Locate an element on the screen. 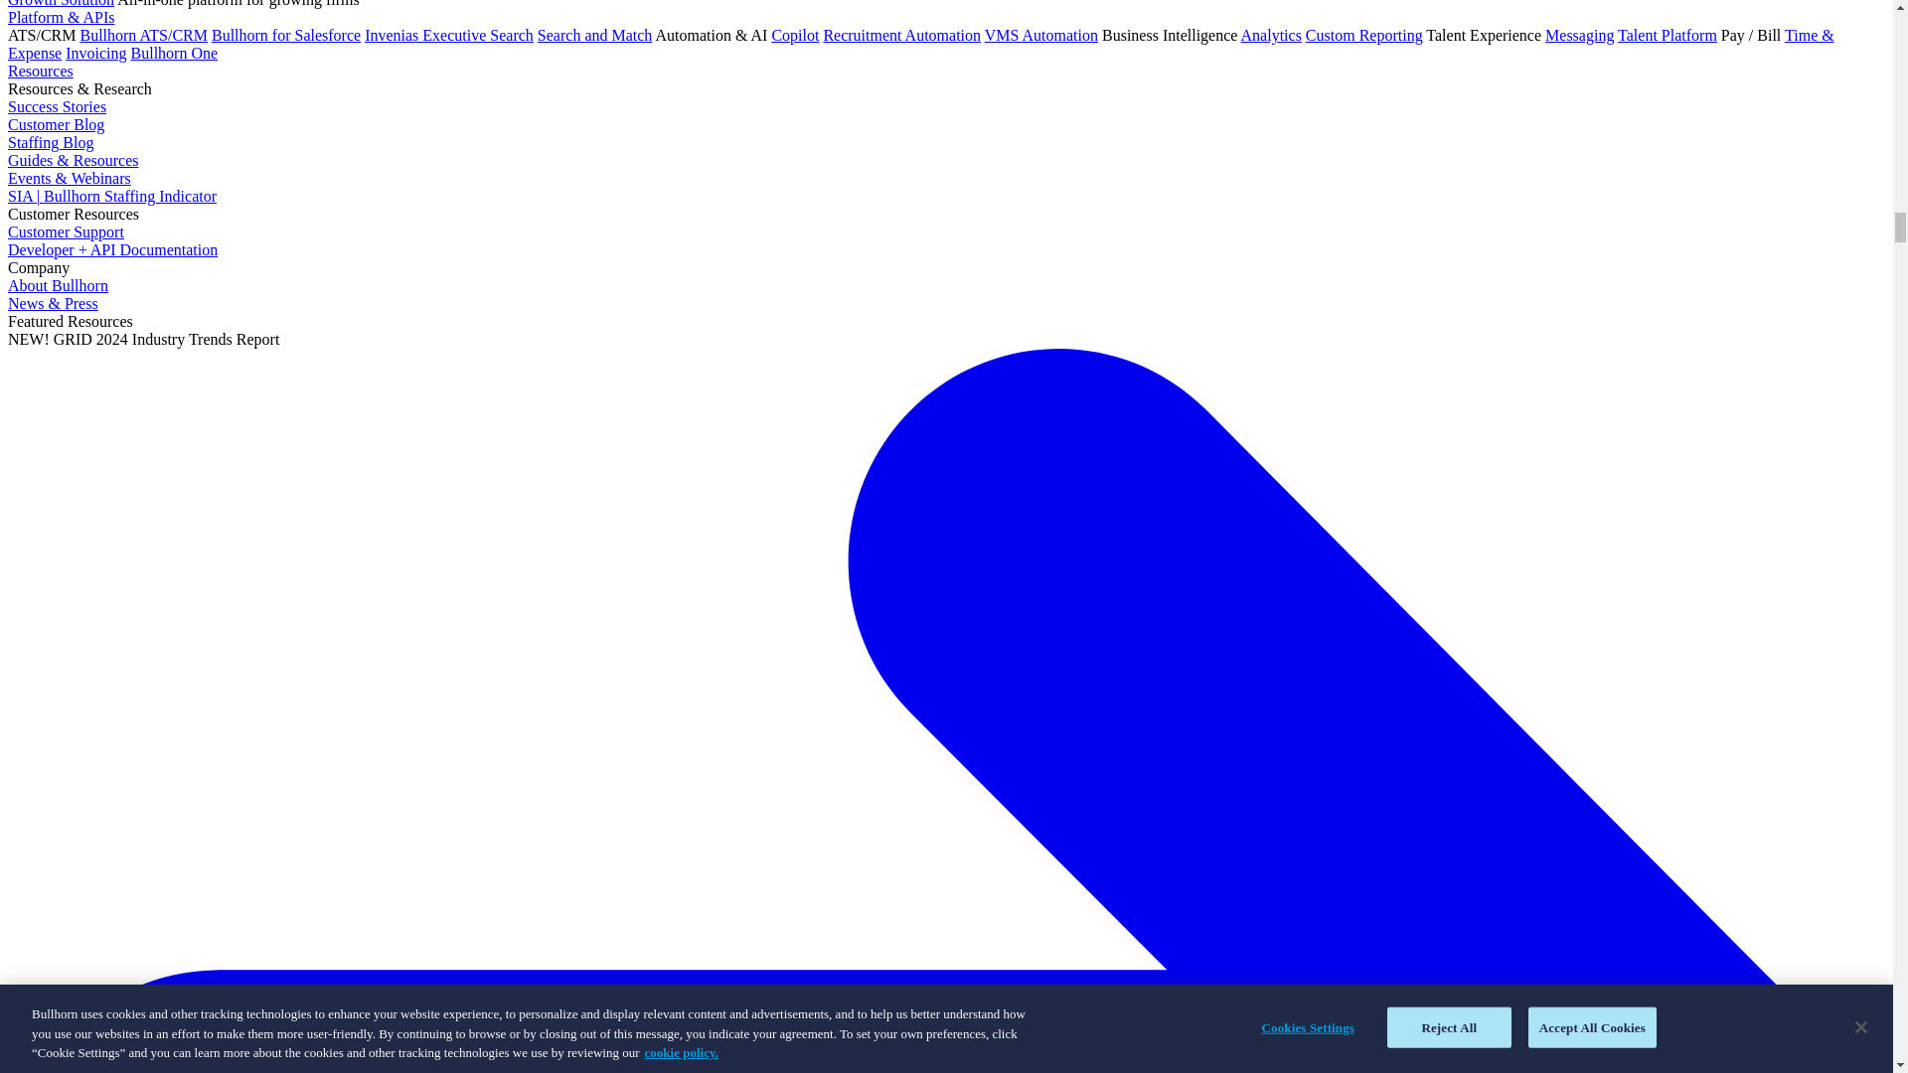  Copilot is located at coordinates (794, 36).